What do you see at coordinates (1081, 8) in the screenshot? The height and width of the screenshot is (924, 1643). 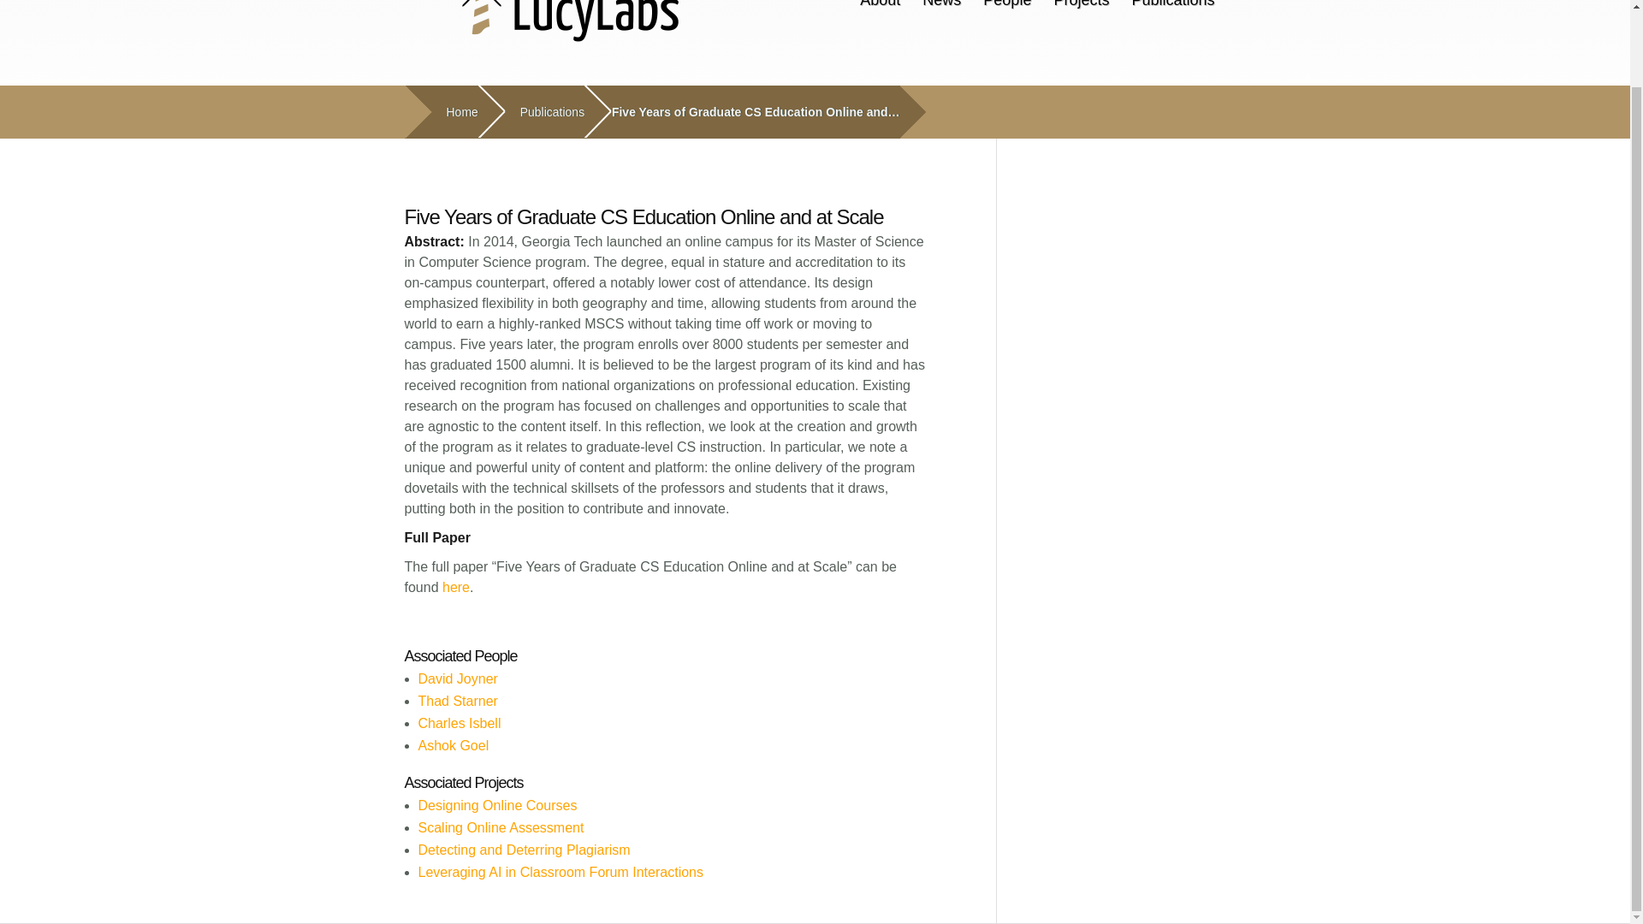 I see `Projects` at bounding box center [1081, 8].